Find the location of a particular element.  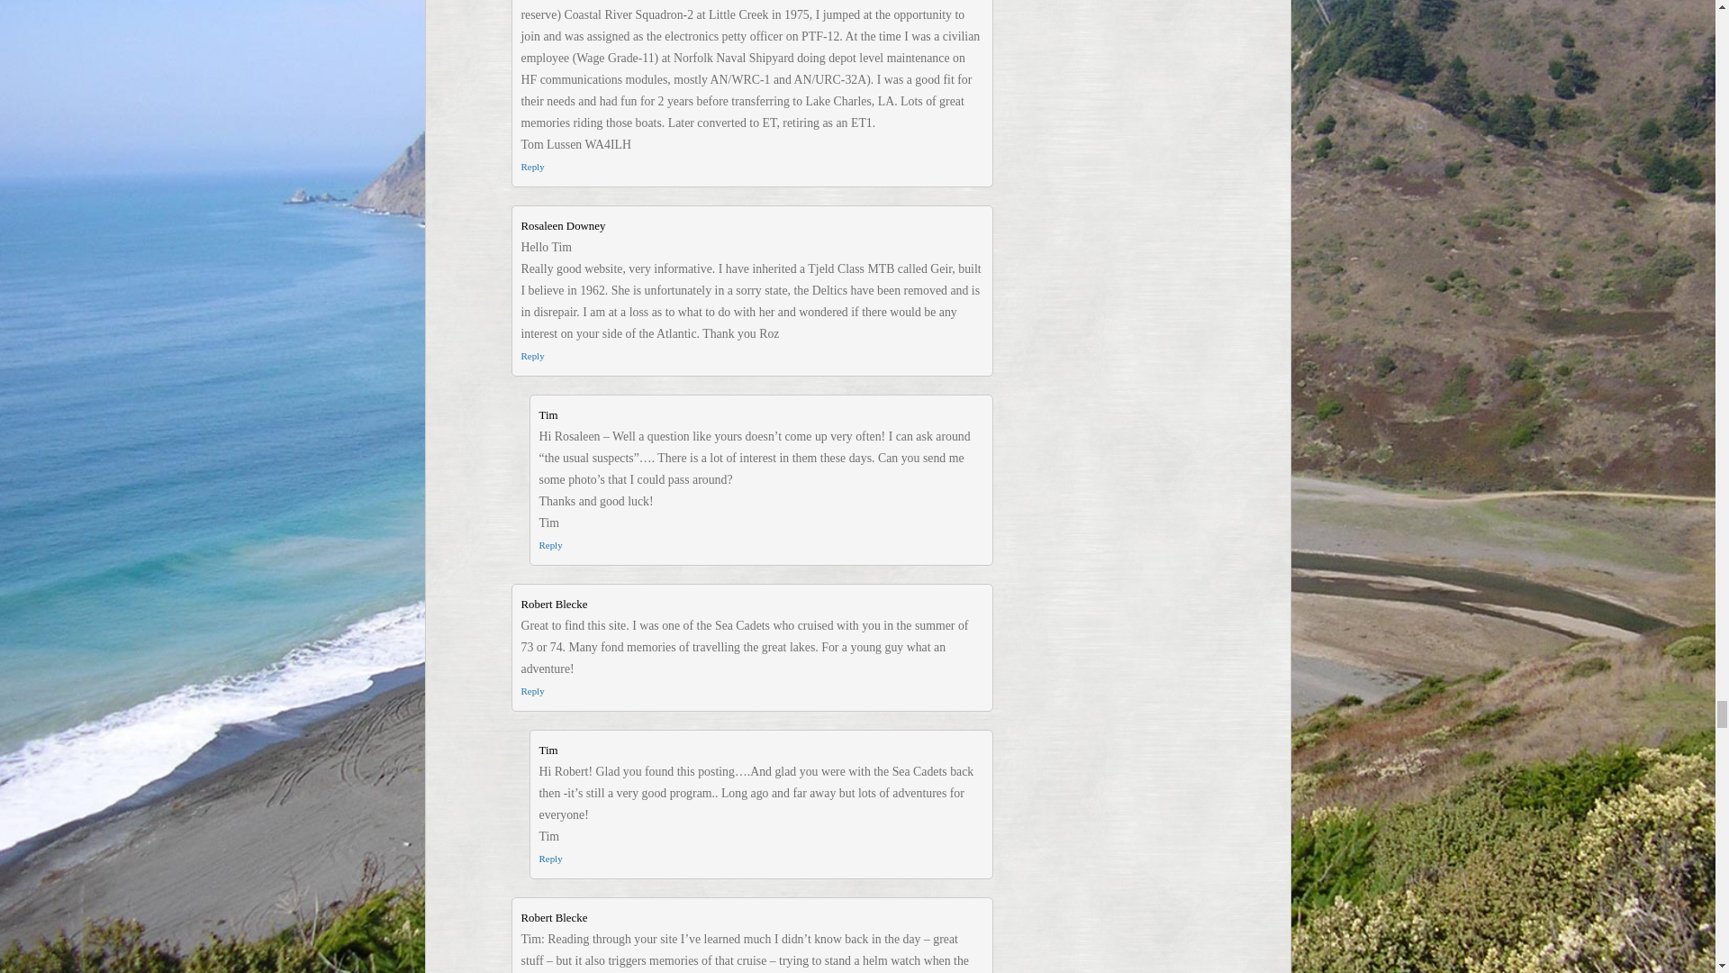

Reply is located at coordinates (549, 859).